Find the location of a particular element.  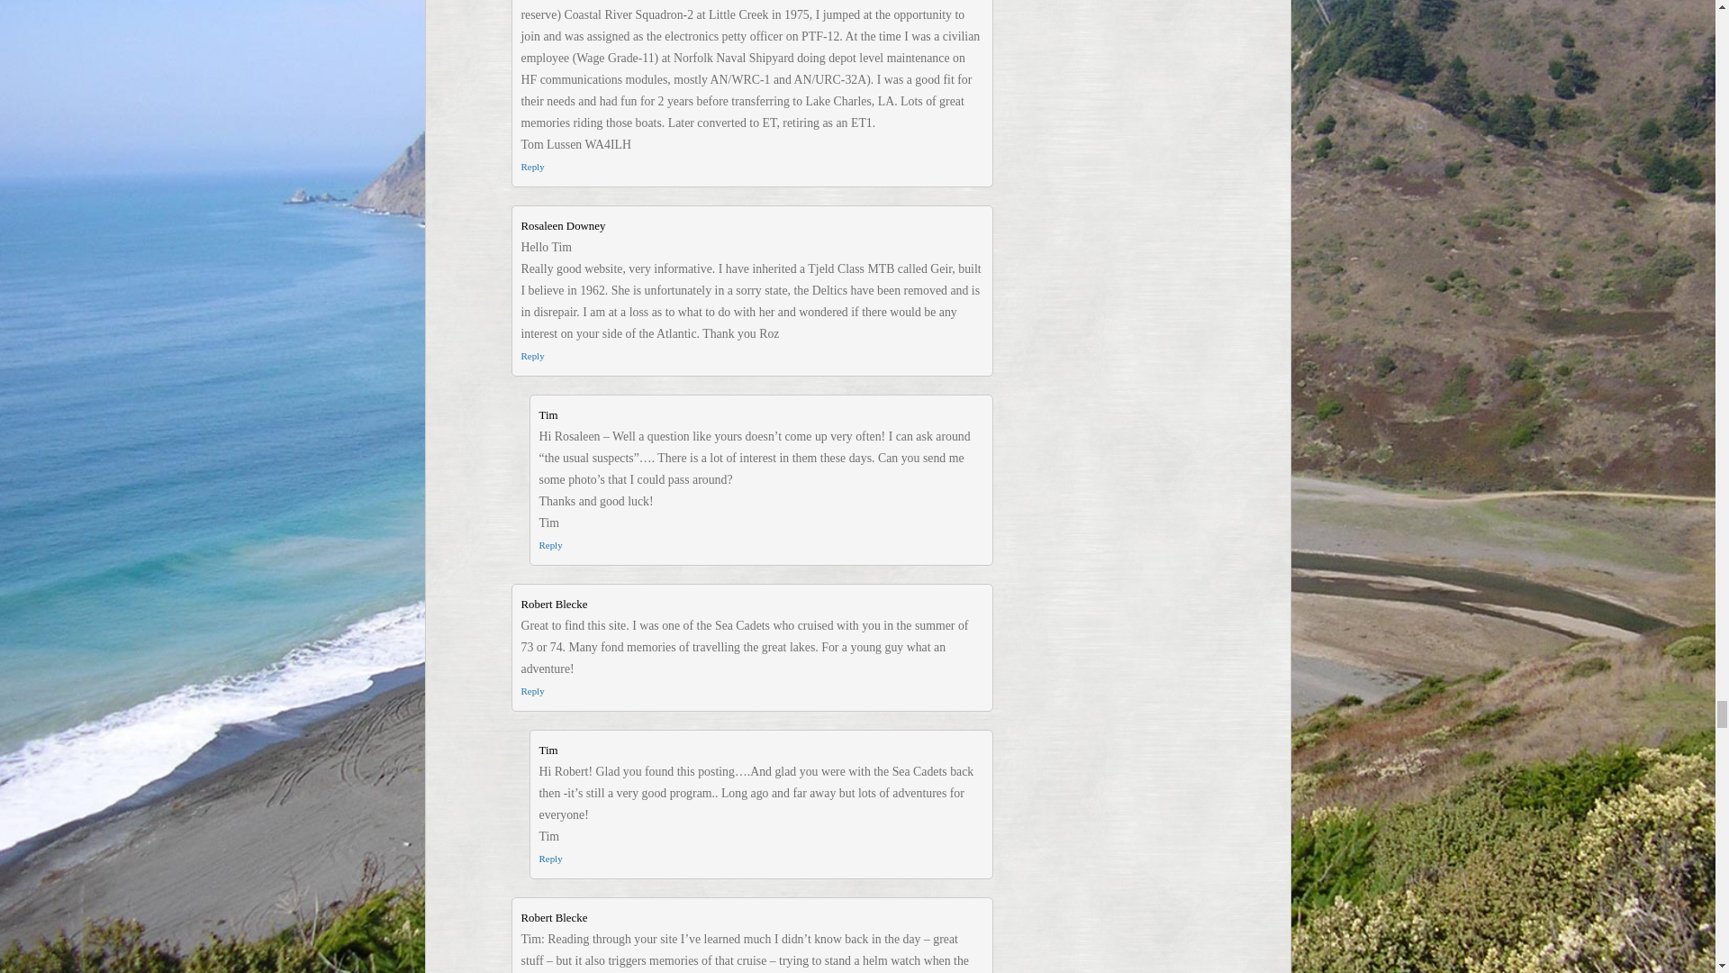

Reply is located at coordinates (549, 859).